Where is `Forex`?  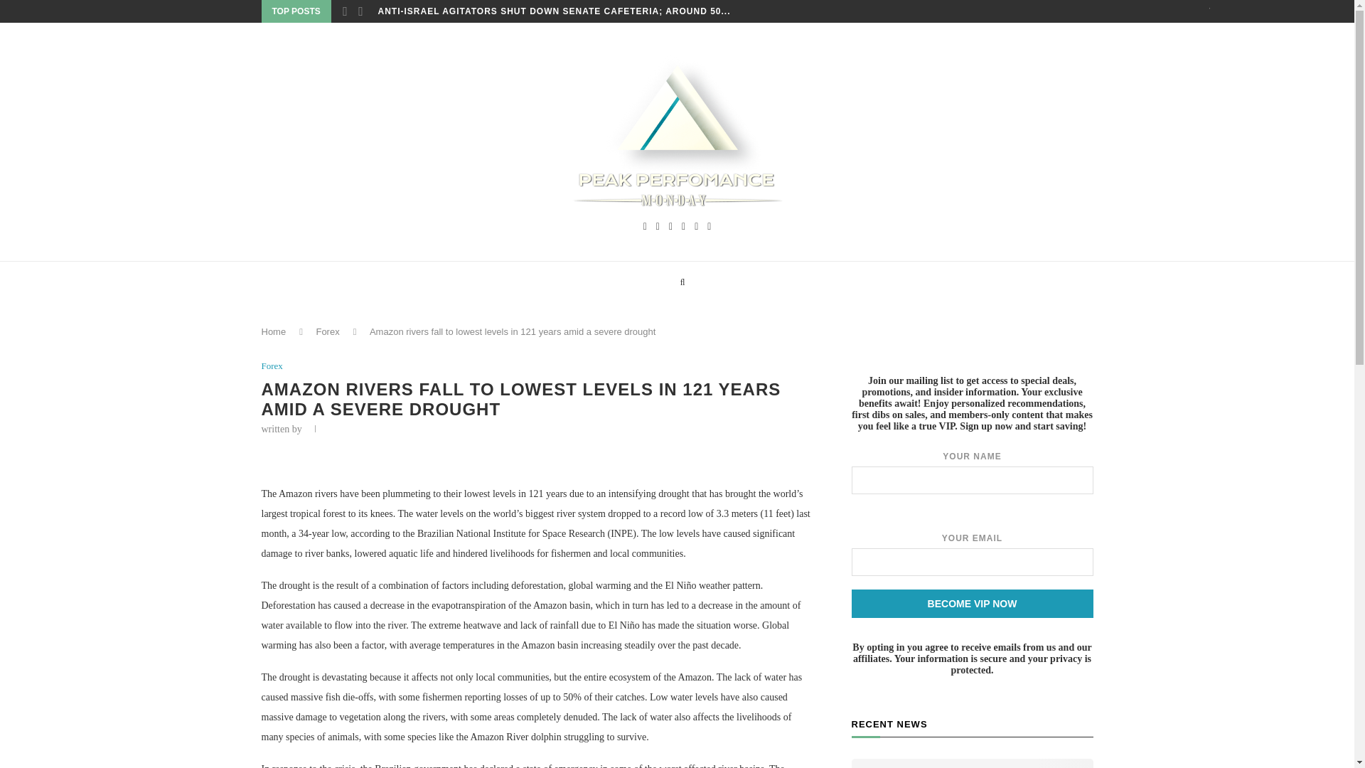
Forex is located at coordinates (327, 331).